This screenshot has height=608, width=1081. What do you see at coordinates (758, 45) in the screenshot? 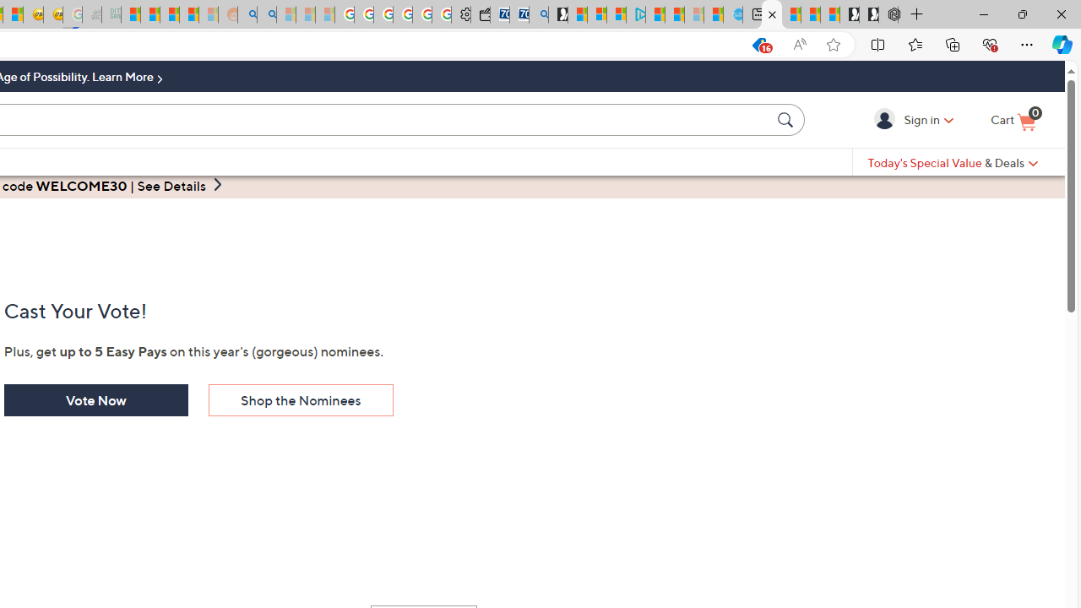
I see `This site has coupons! Shopping in Microsoft Edge, 16` at bounding box center [758, 45].